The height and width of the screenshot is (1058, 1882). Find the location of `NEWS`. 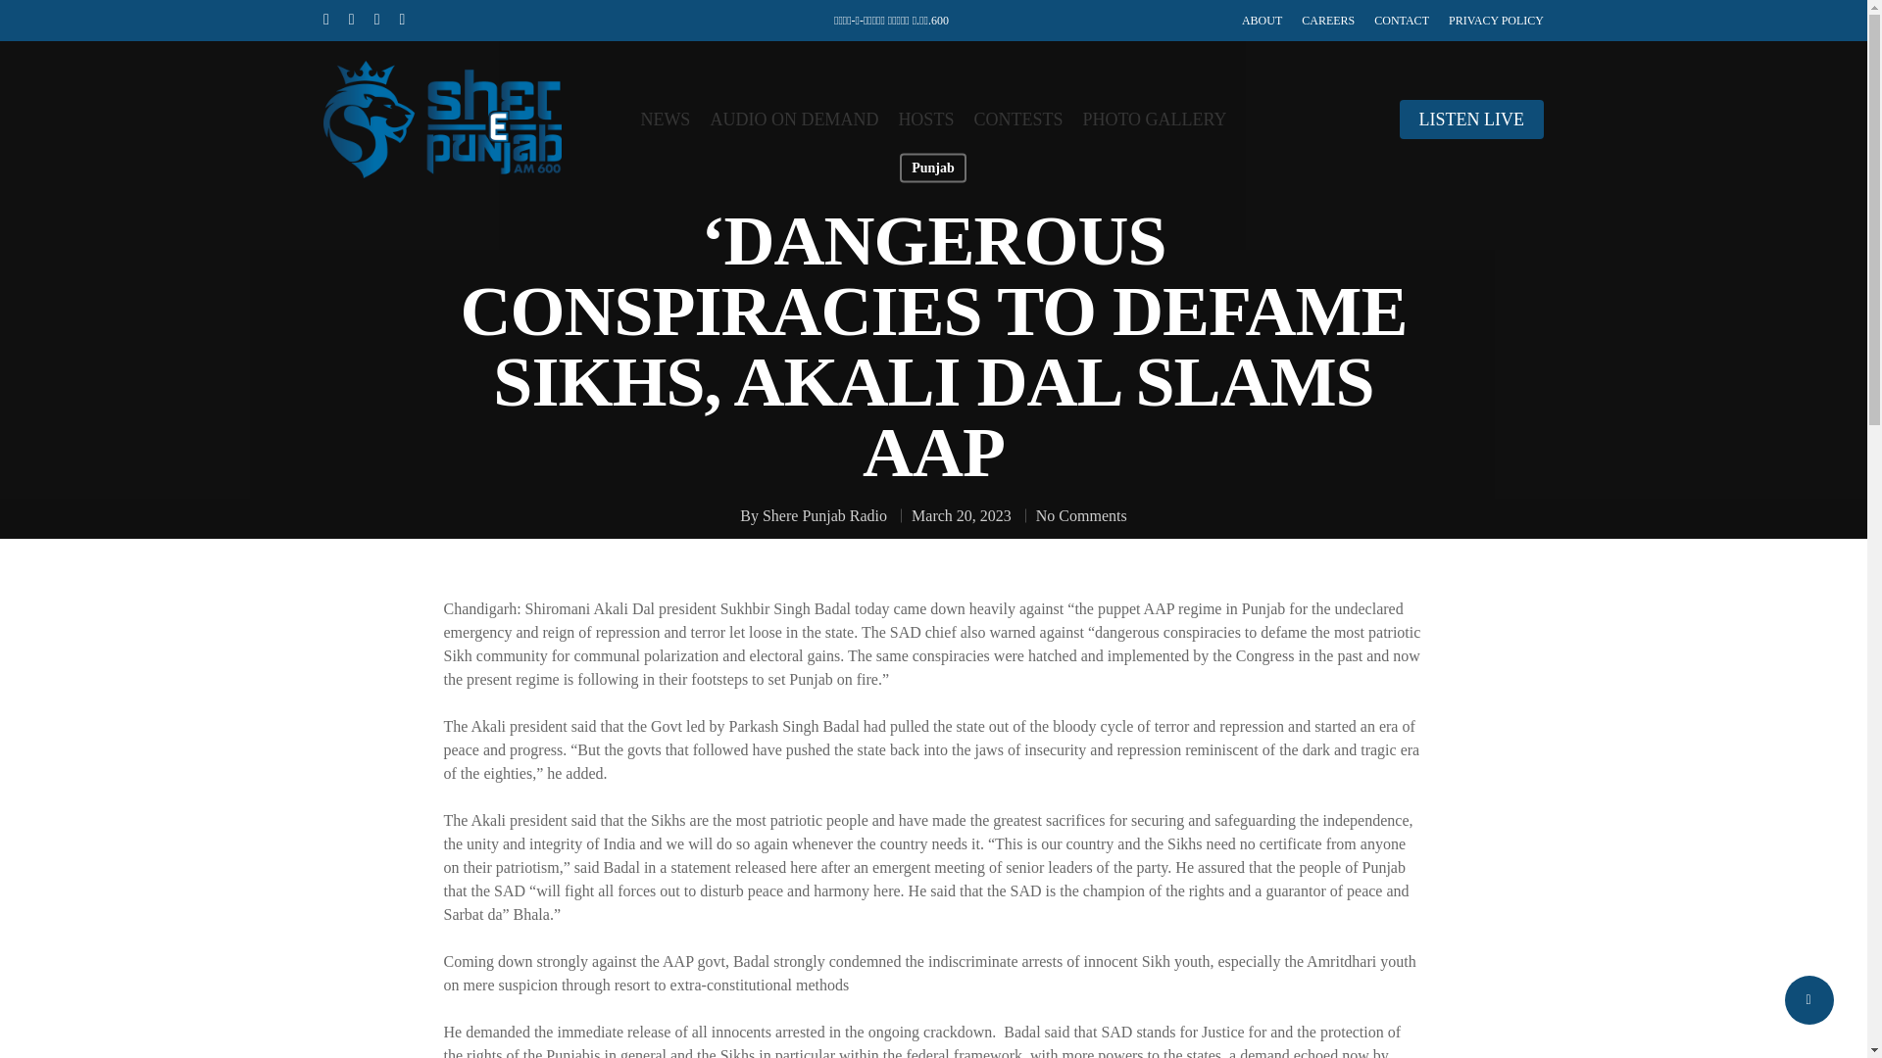

NEWS is located at coordinates (665, 120).